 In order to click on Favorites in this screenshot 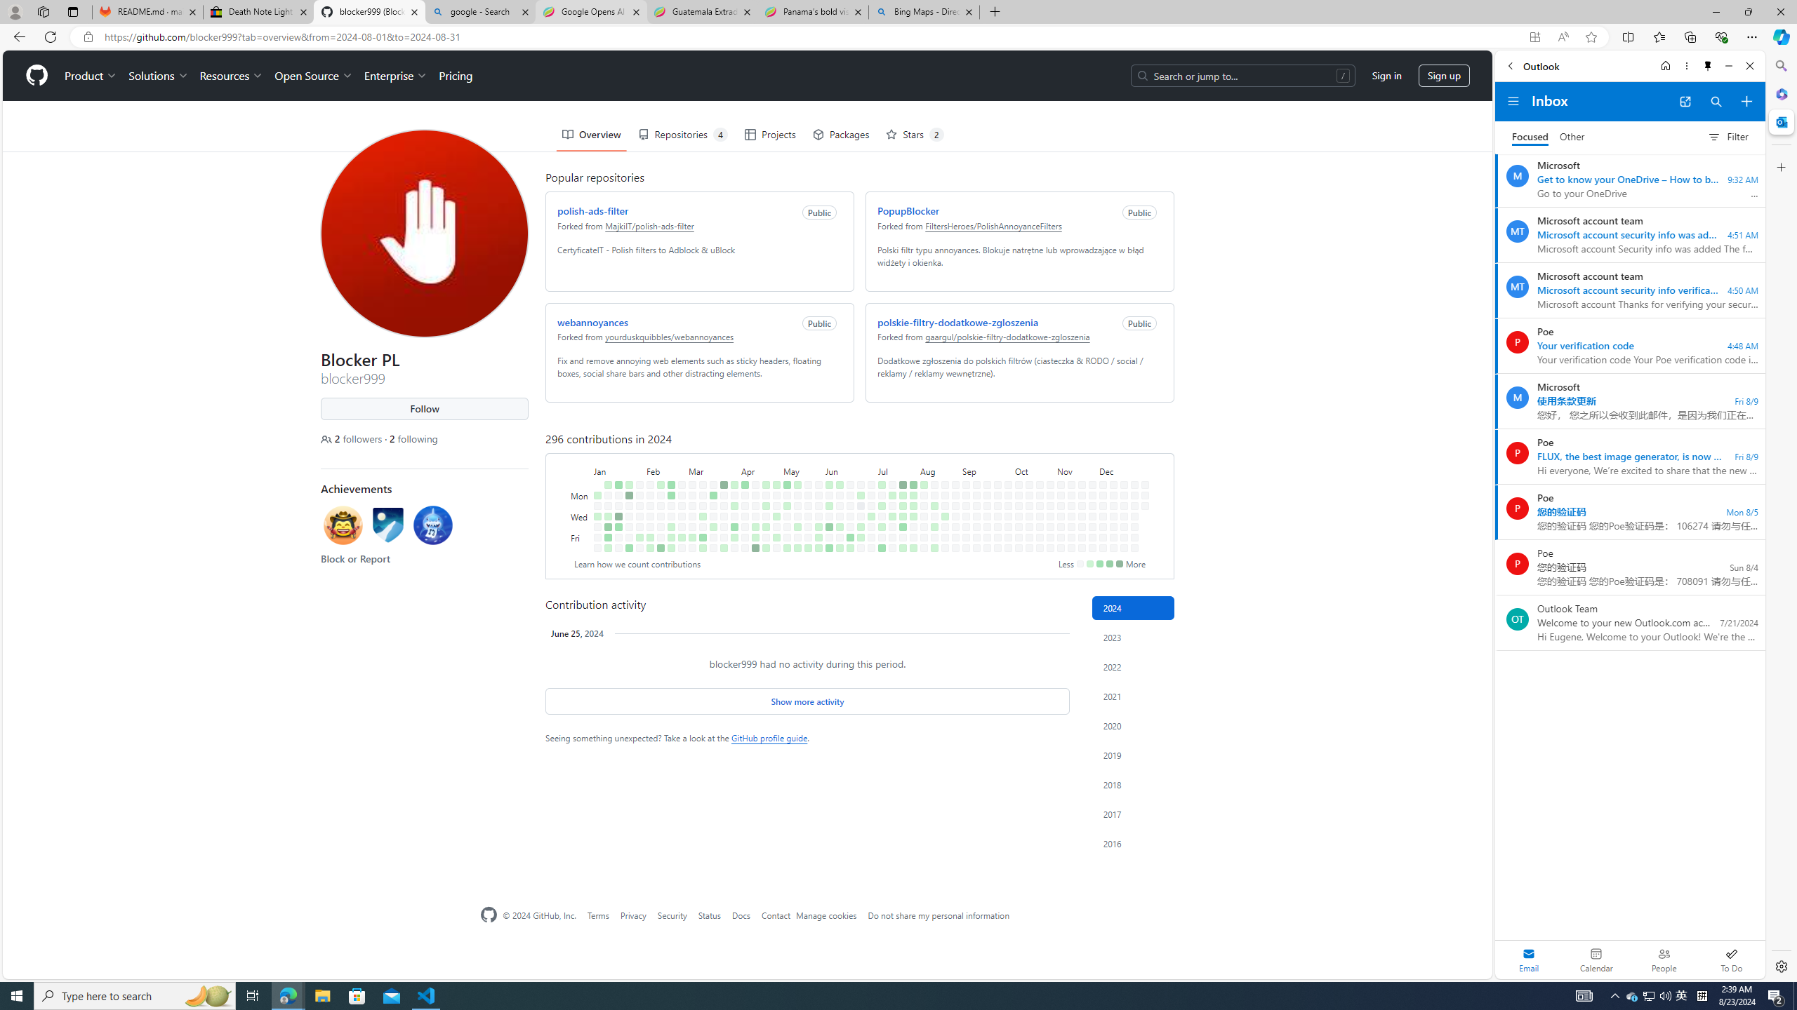, I will do `click(1659, 36)`.